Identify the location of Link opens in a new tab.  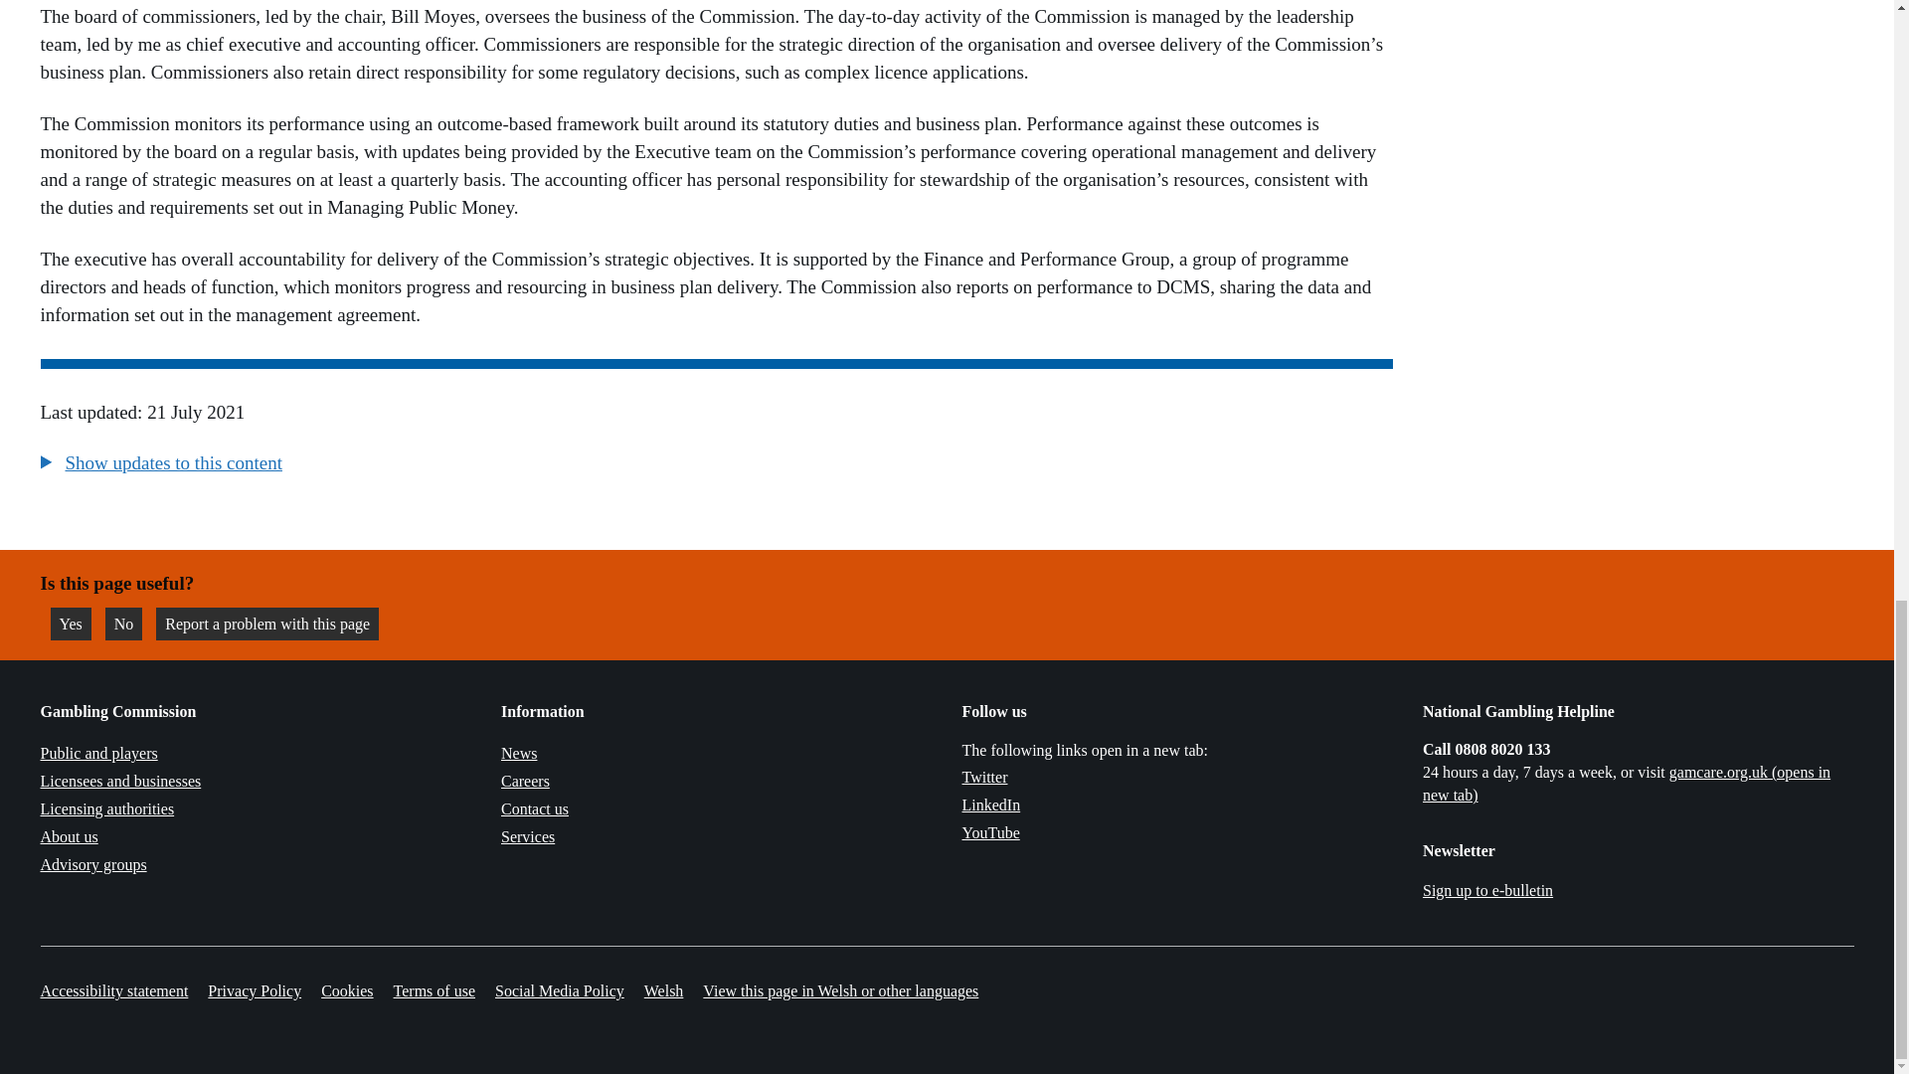
(1627, 784).